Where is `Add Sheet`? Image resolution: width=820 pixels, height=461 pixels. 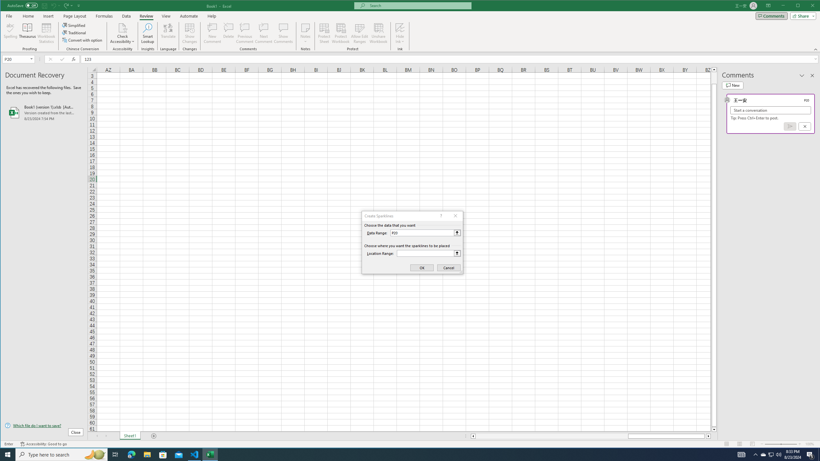 Add Sheet is located at coordinates (154, 436).